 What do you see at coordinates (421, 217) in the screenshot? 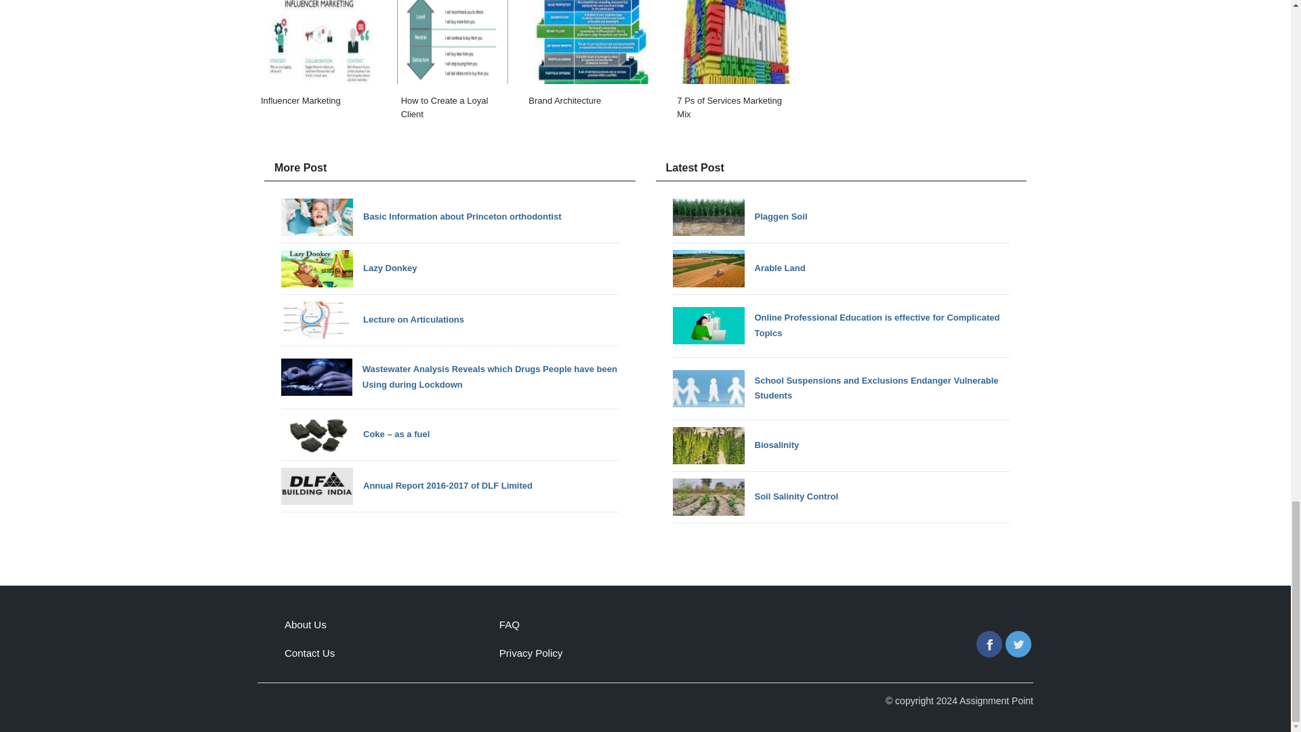
I see `Basic Information about Princeton orthodontist` at bounding box center [421, 217].